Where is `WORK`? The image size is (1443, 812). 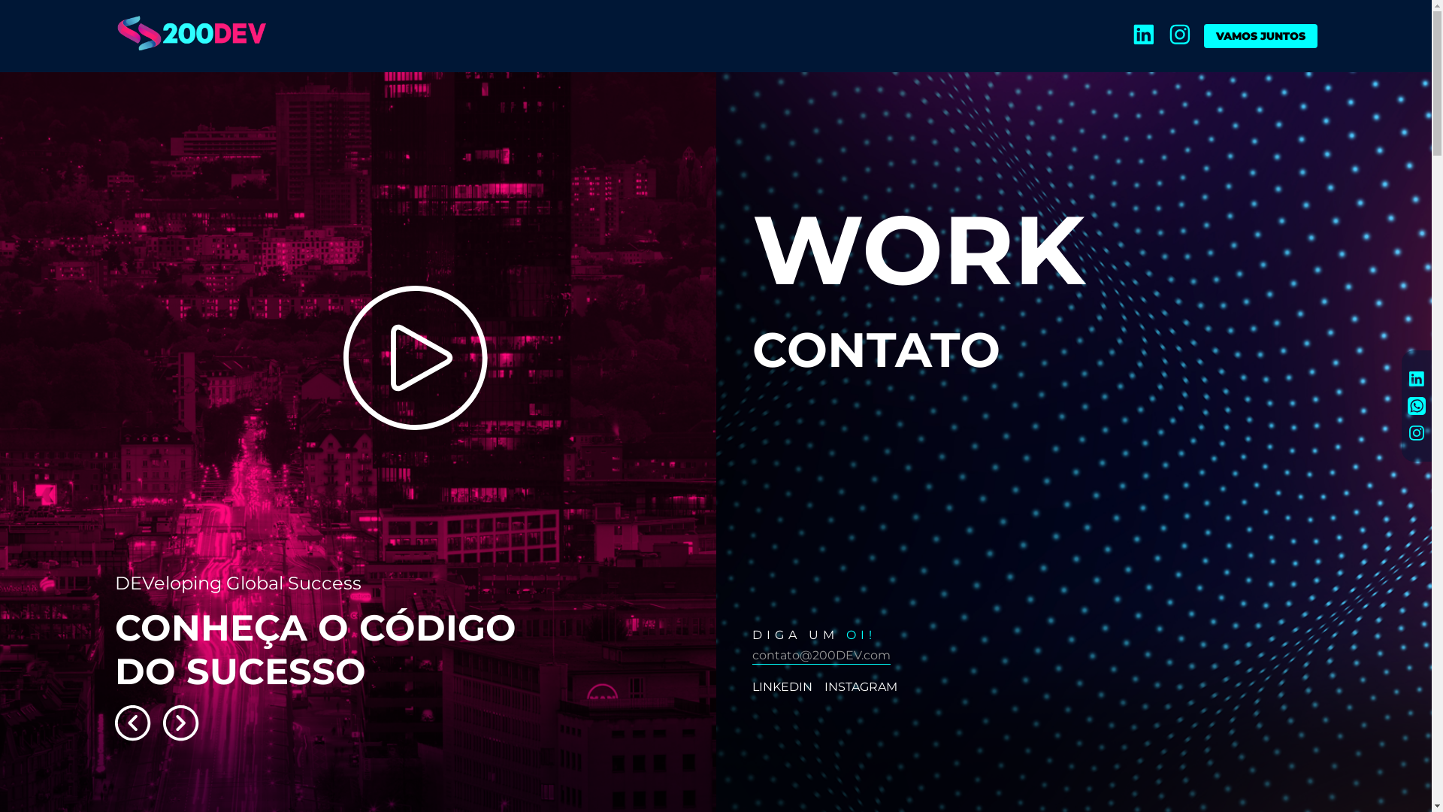
WORK is located at coordinates (918, 250).